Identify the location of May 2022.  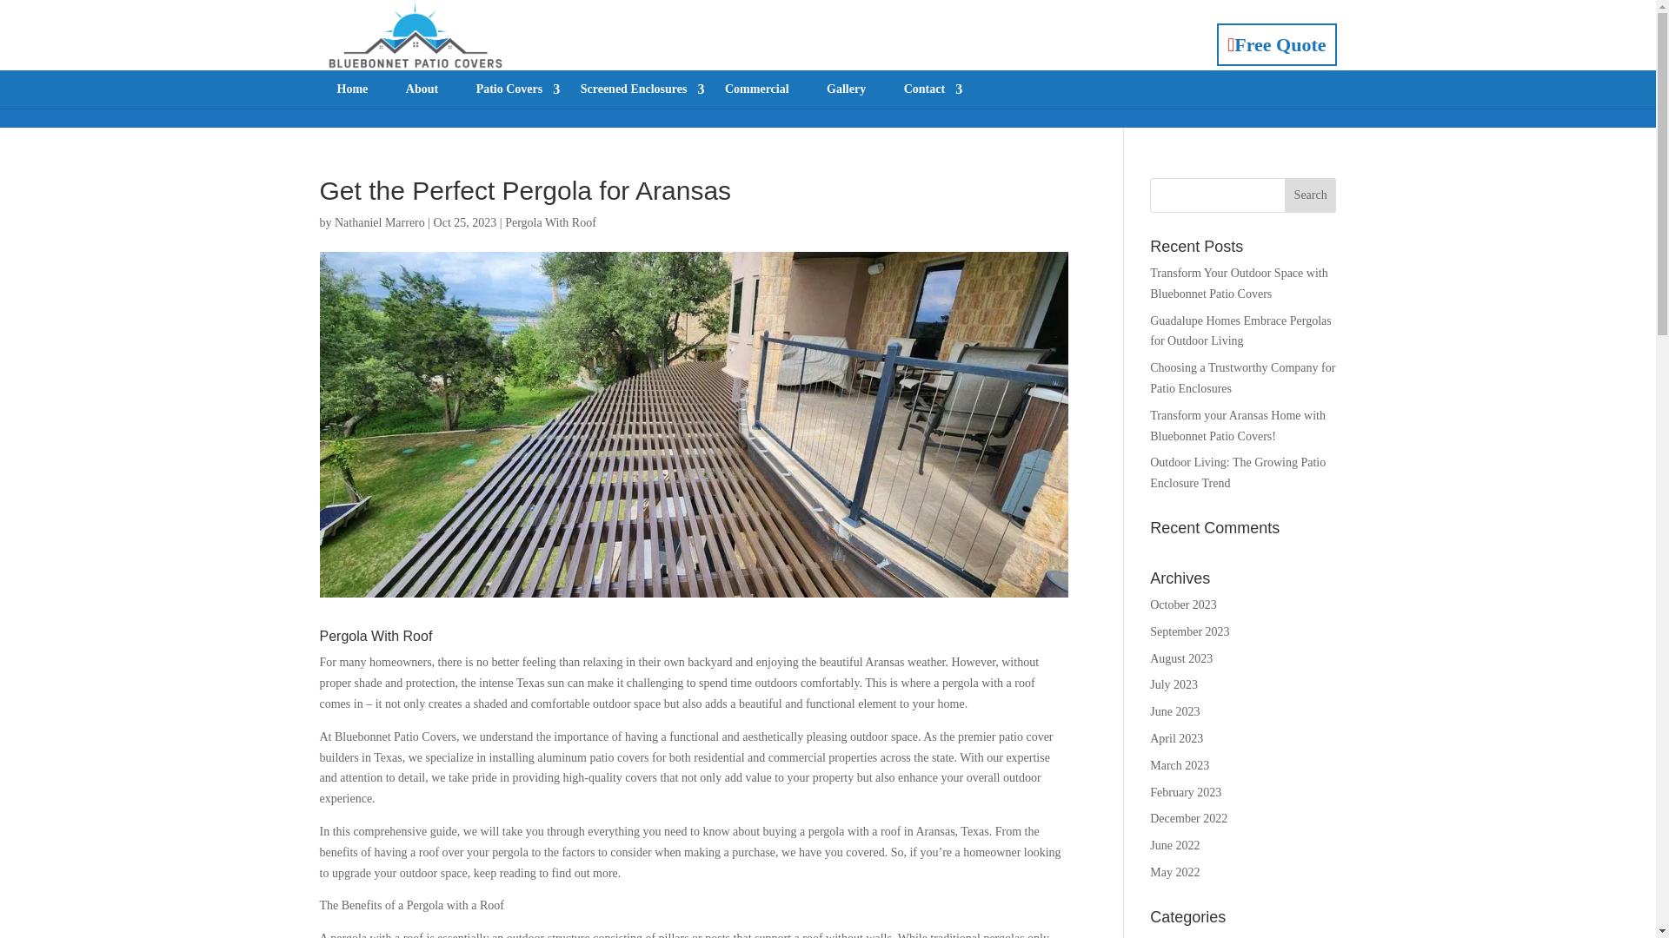
(1174, 872).